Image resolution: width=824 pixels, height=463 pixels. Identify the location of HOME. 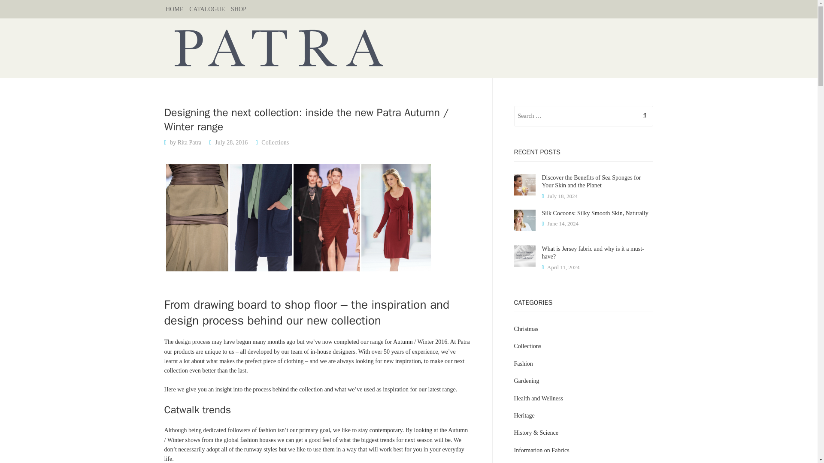
(177, 9).